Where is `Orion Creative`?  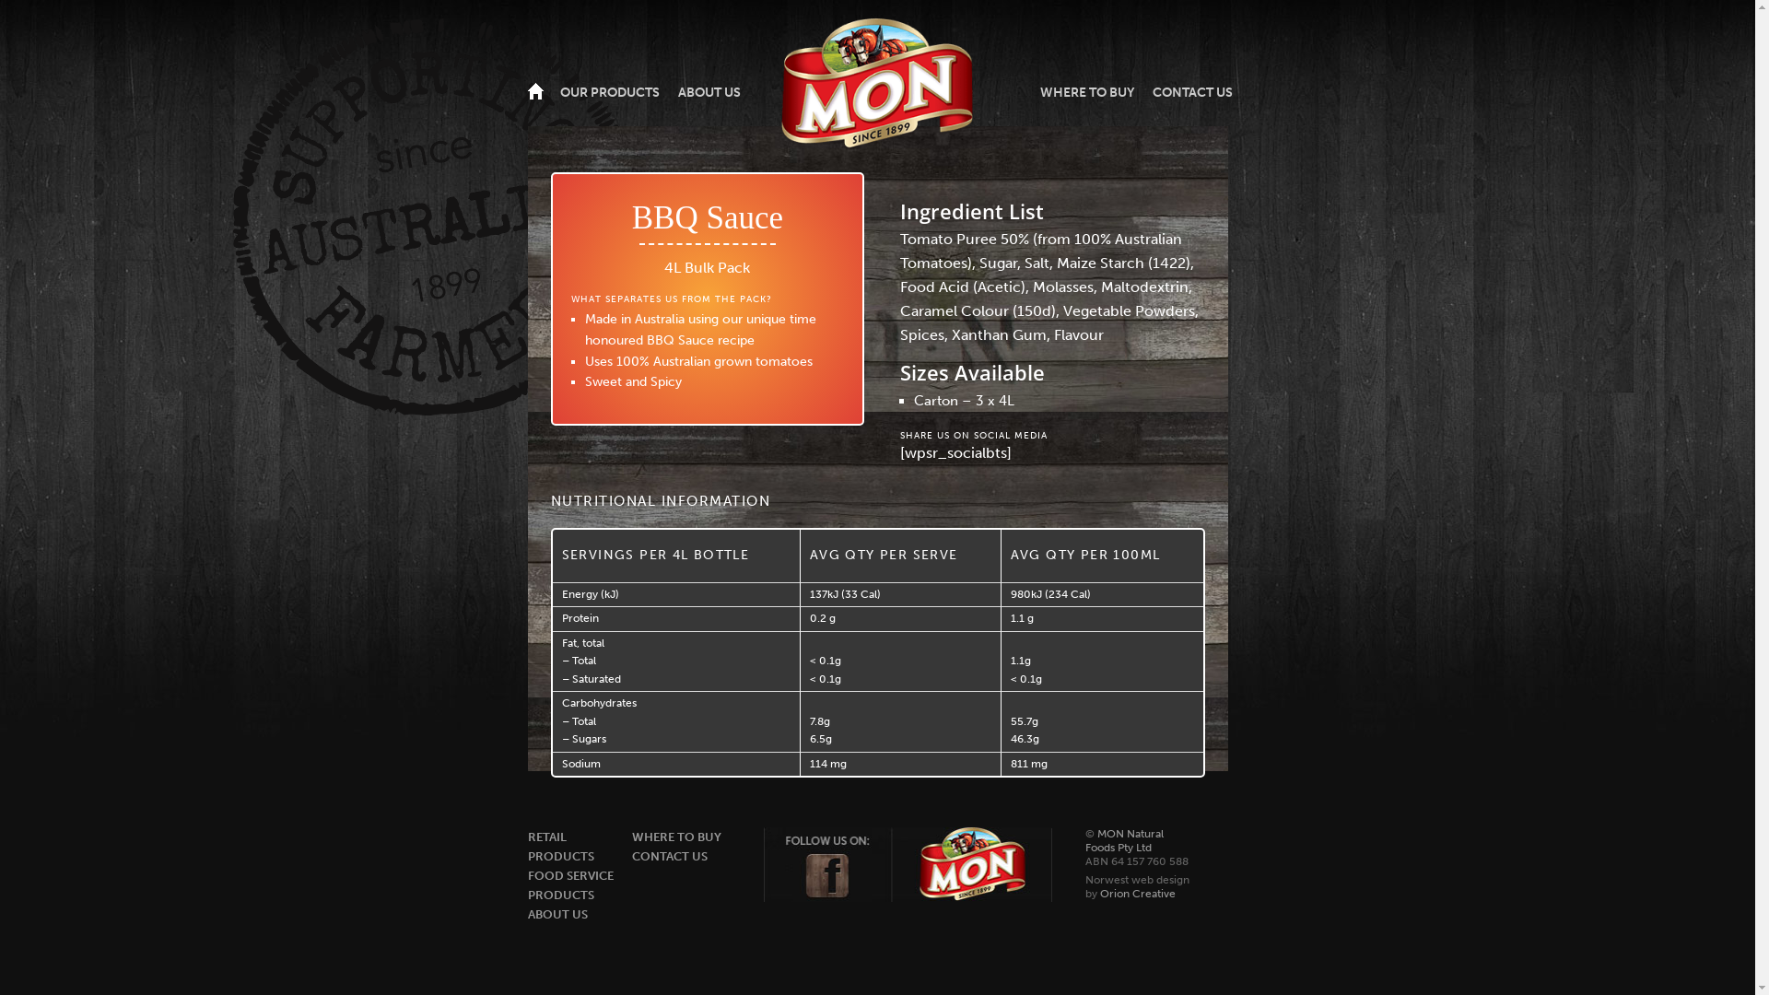
Orion Creative is located at coordinates (1138, 894).